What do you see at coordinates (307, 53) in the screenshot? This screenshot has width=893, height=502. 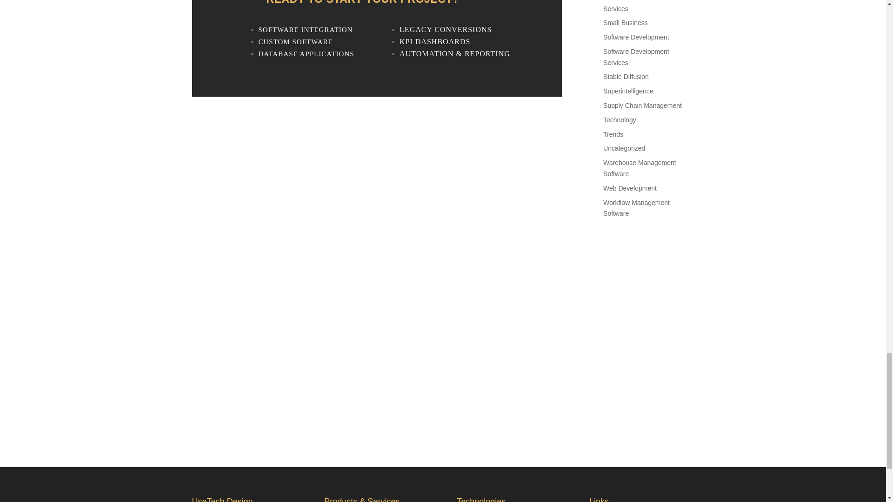 I see `DATABASE APPLICATIONS` at bounding box center [307, 53].